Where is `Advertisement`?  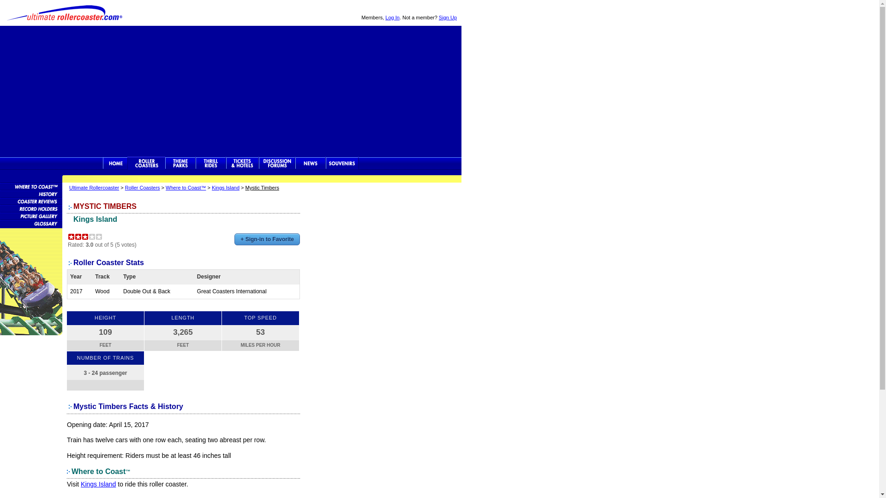
Advertisement is located at coordinates (374, 244).